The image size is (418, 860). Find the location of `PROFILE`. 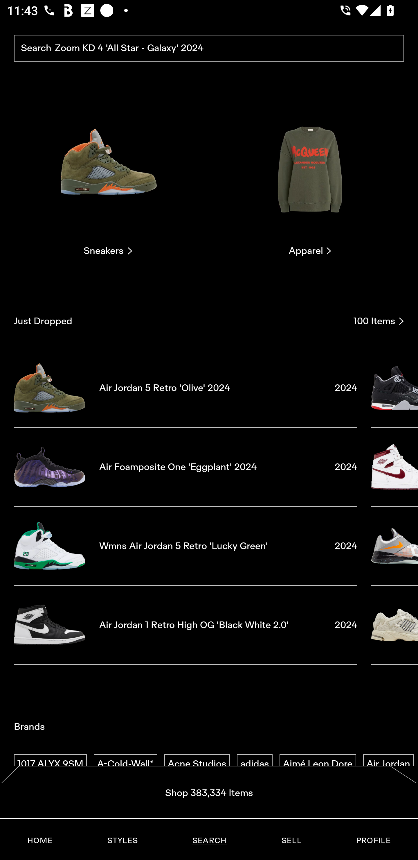

PROFILE is located at coordinates (373, 841).